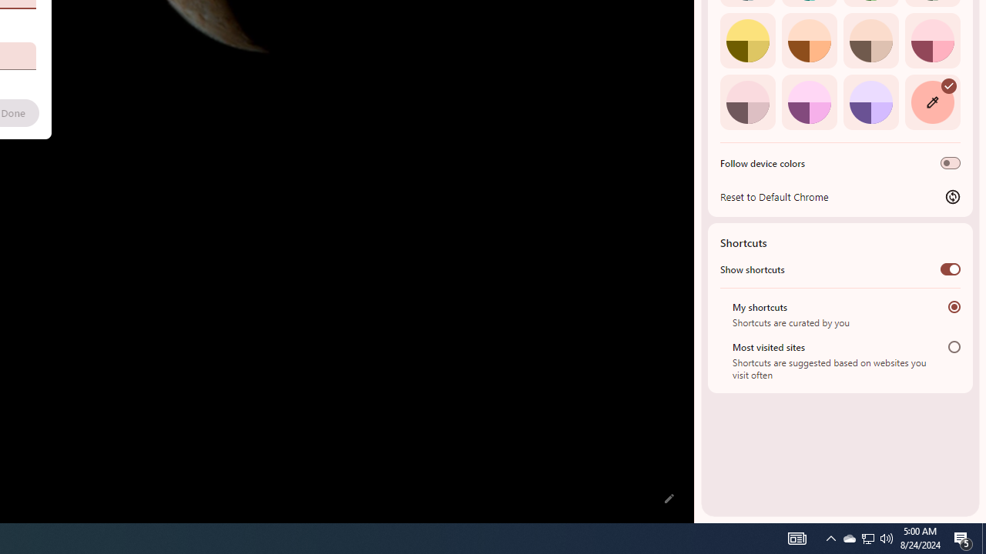  What do you see at coordinates (932, 40) in the screenshot?
I see `Rose` at bounding box center [932, 40].